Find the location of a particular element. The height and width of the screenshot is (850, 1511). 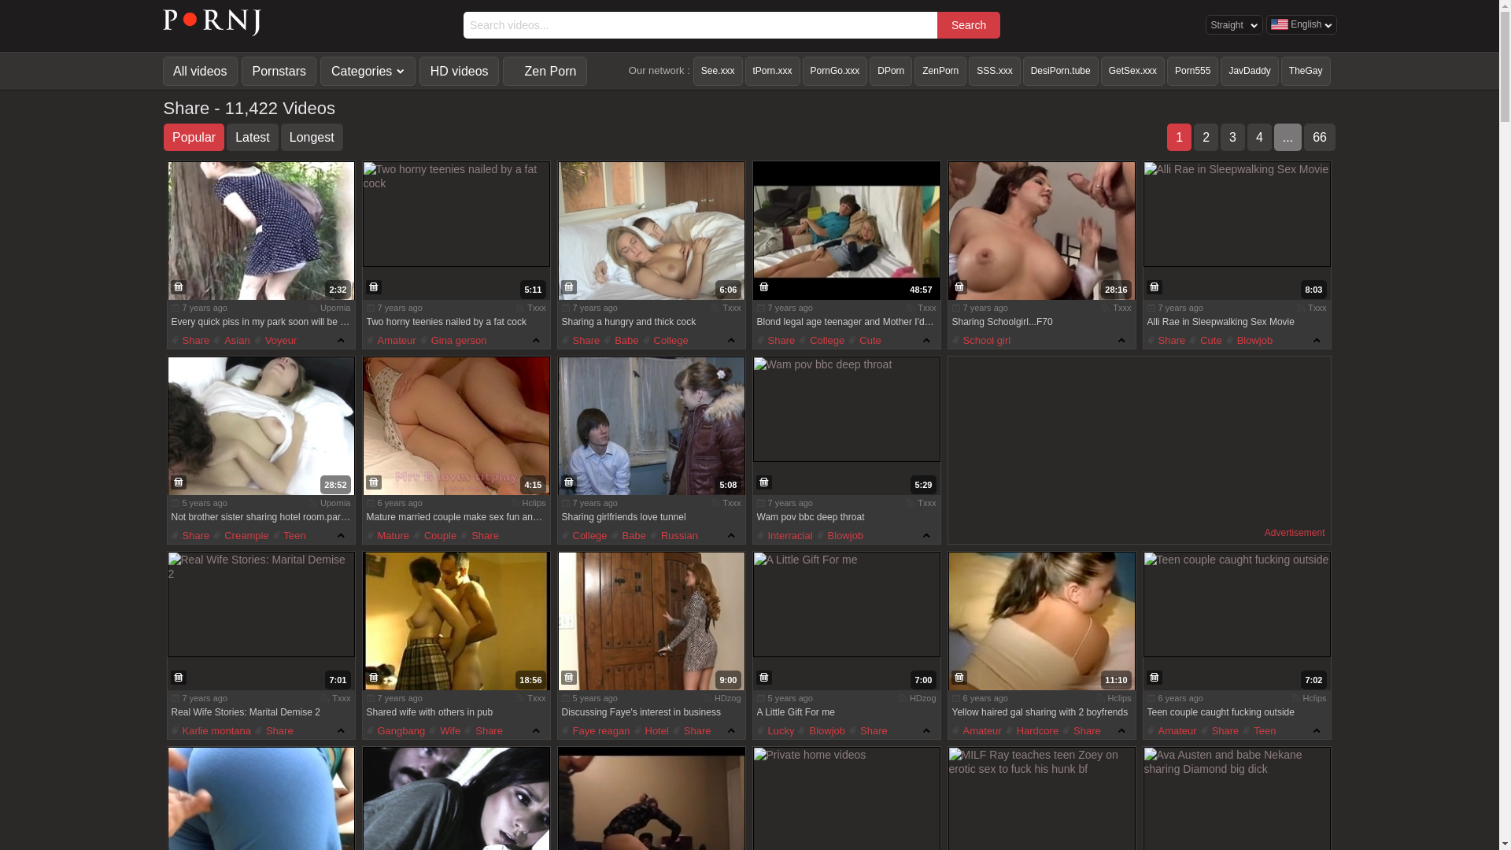

Amateur is located at coordinates (1173, 731).